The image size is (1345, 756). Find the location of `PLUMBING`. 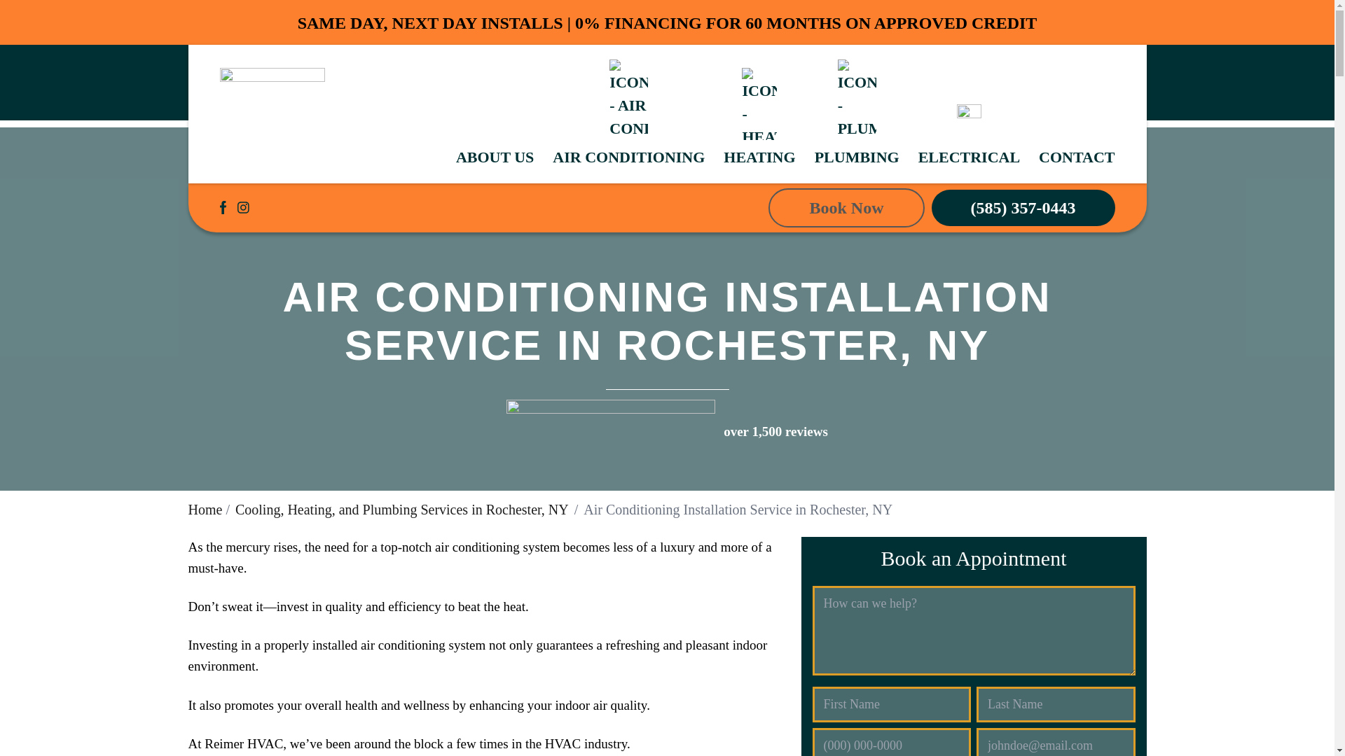

PLUMBING is located at coordinates (857, 113).